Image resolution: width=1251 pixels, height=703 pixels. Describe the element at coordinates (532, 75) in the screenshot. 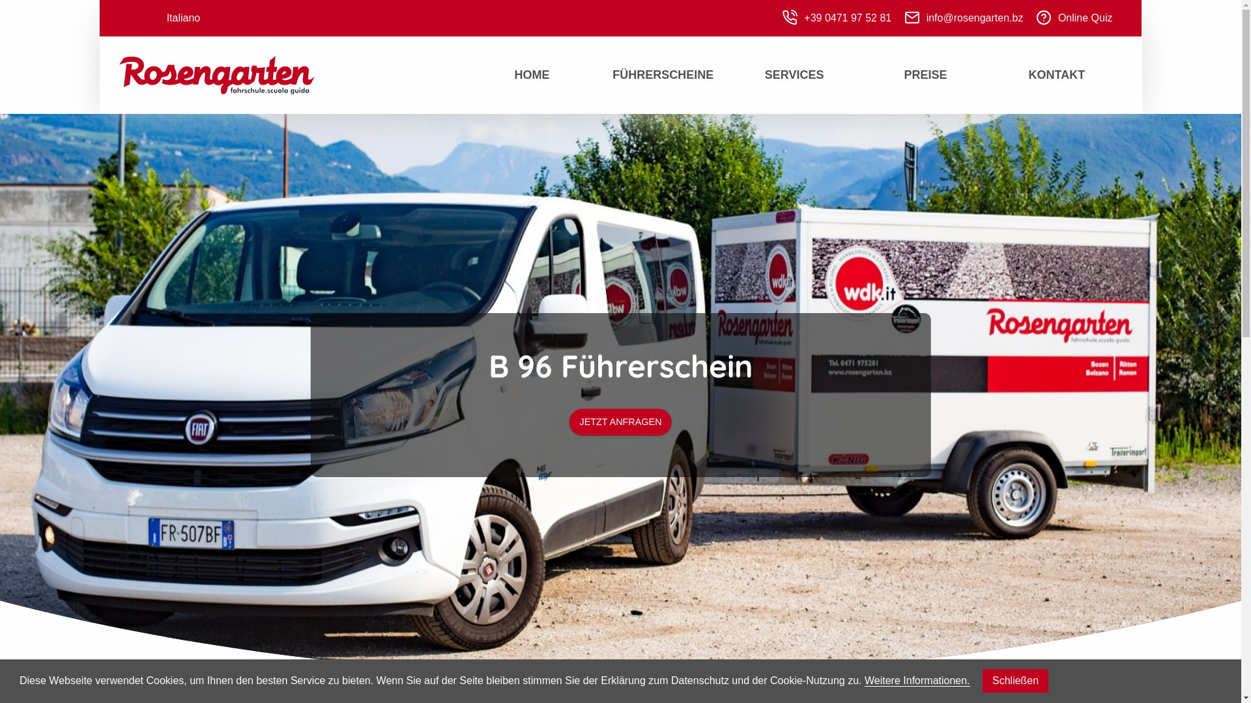

I see `HOME` at that location.